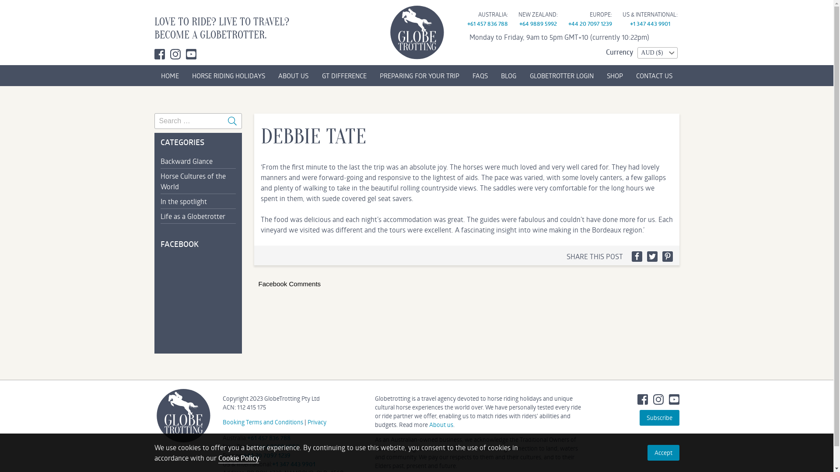 Image resolution: width=840 pixels, height=472 pixels. I want to click on Globetrotting, so click(183, 416).